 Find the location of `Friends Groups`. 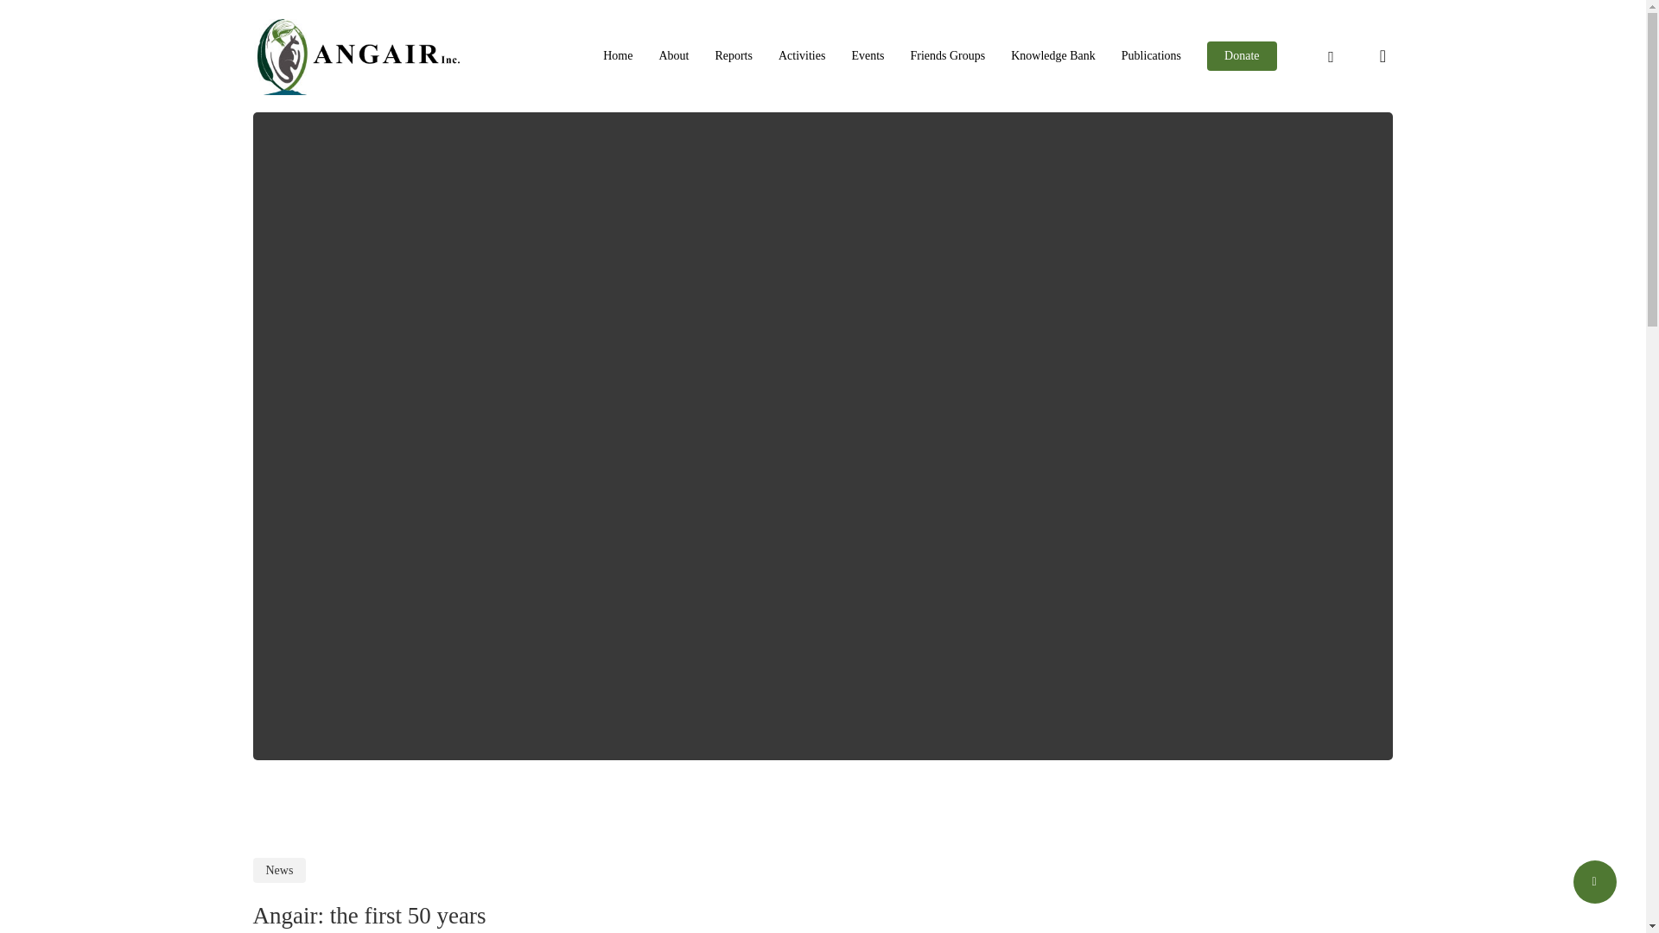

Friends Groups is located at coordinates (948, 56).